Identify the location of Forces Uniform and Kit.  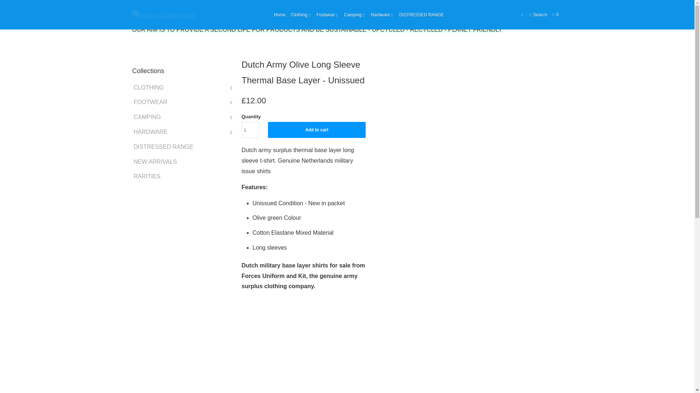
(165, 15).